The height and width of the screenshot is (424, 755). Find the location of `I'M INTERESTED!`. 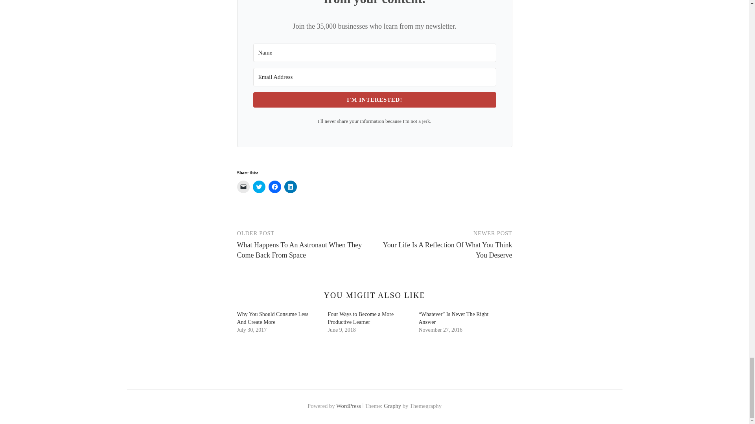

I'M INTERESTED! is located at coordinates (374, 100).